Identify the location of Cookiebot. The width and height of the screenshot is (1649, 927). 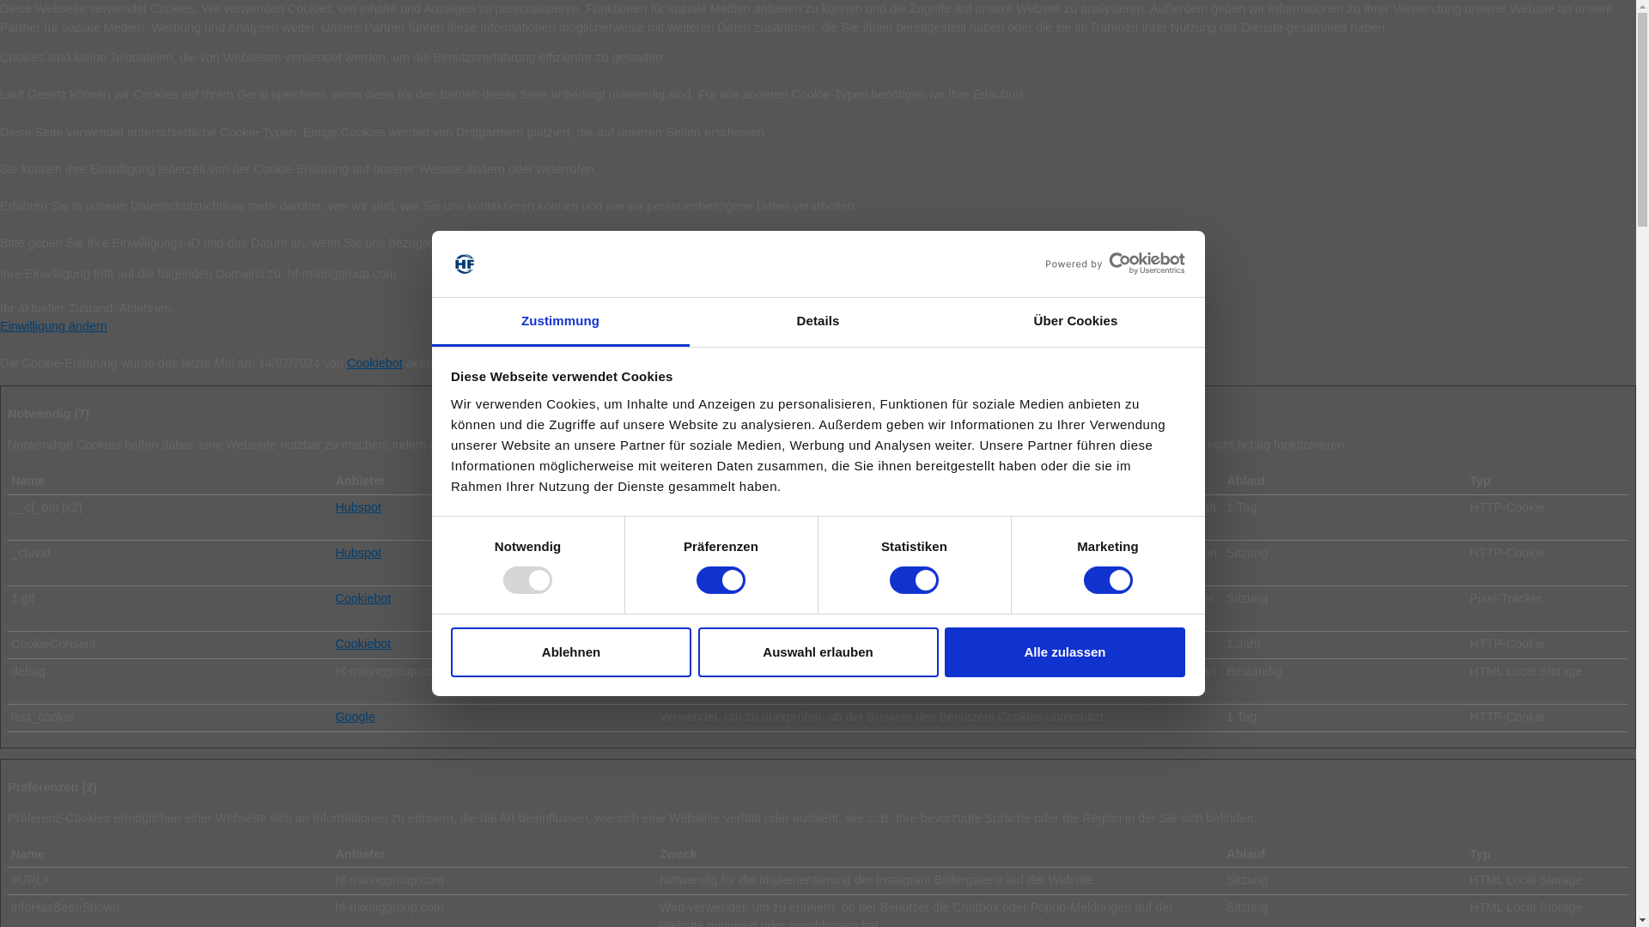
(362, 644).